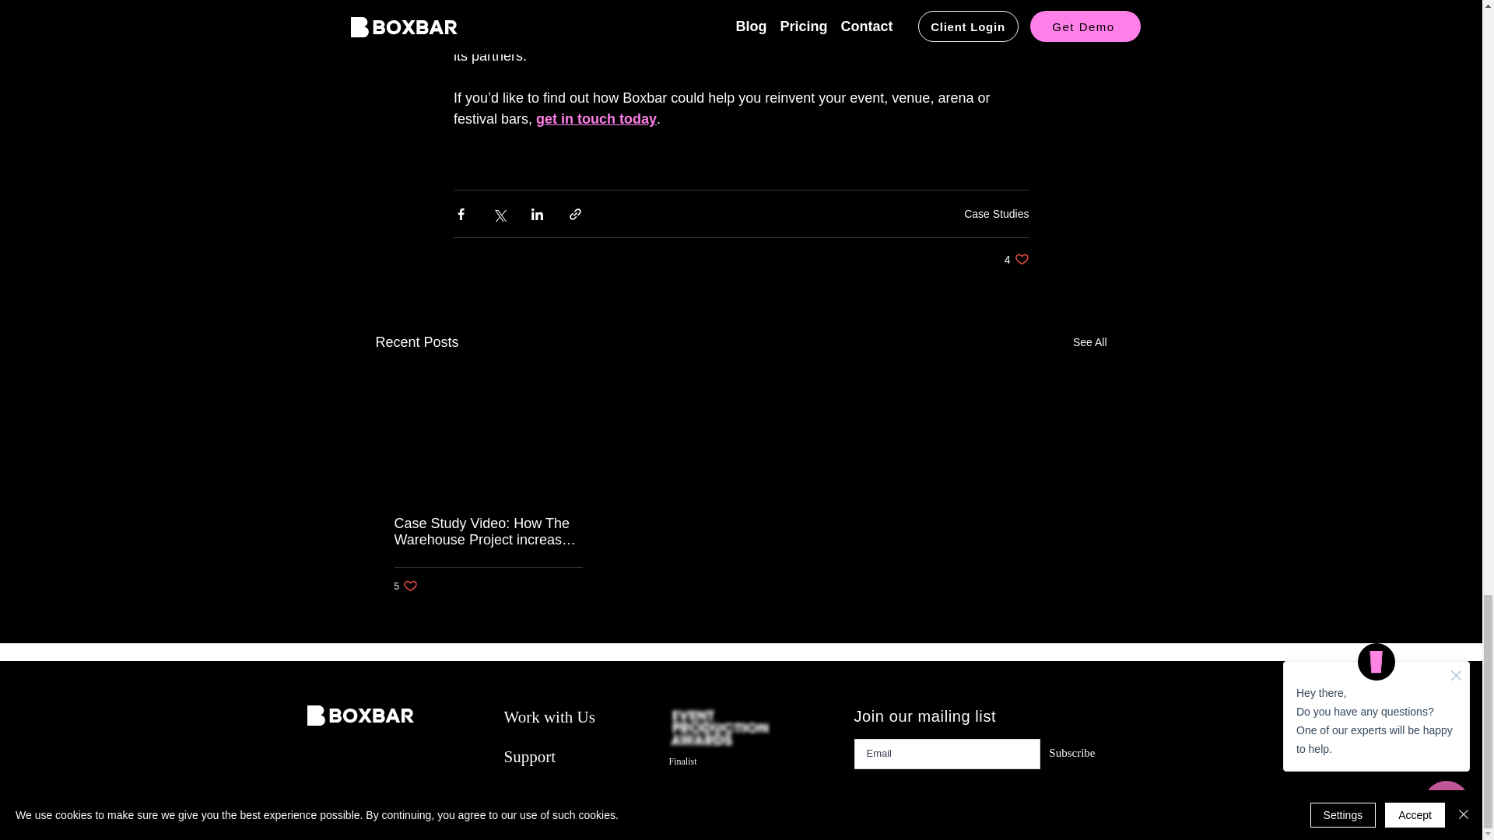  What do you see at coordinates (549, 717) in the screenshot?
I see `Case Studies` at bounding box center [549, 717].